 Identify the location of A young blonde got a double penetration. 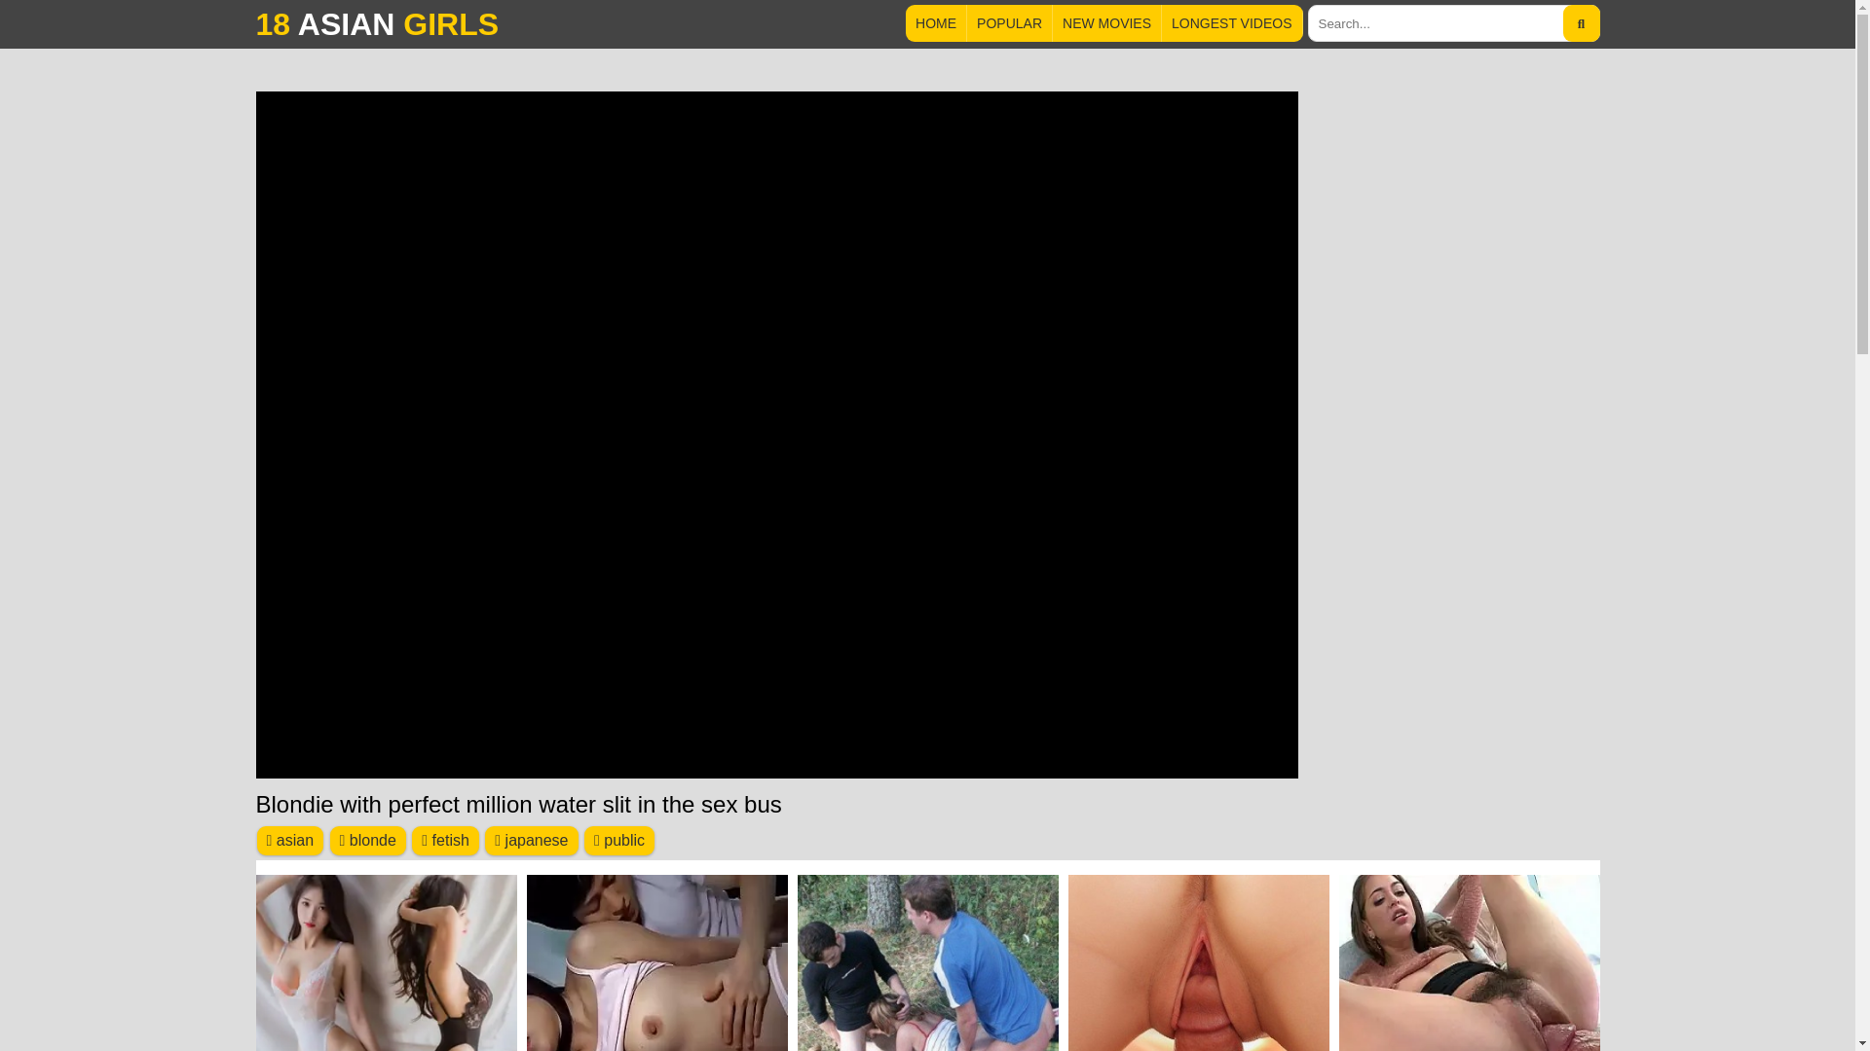
(927, 962).